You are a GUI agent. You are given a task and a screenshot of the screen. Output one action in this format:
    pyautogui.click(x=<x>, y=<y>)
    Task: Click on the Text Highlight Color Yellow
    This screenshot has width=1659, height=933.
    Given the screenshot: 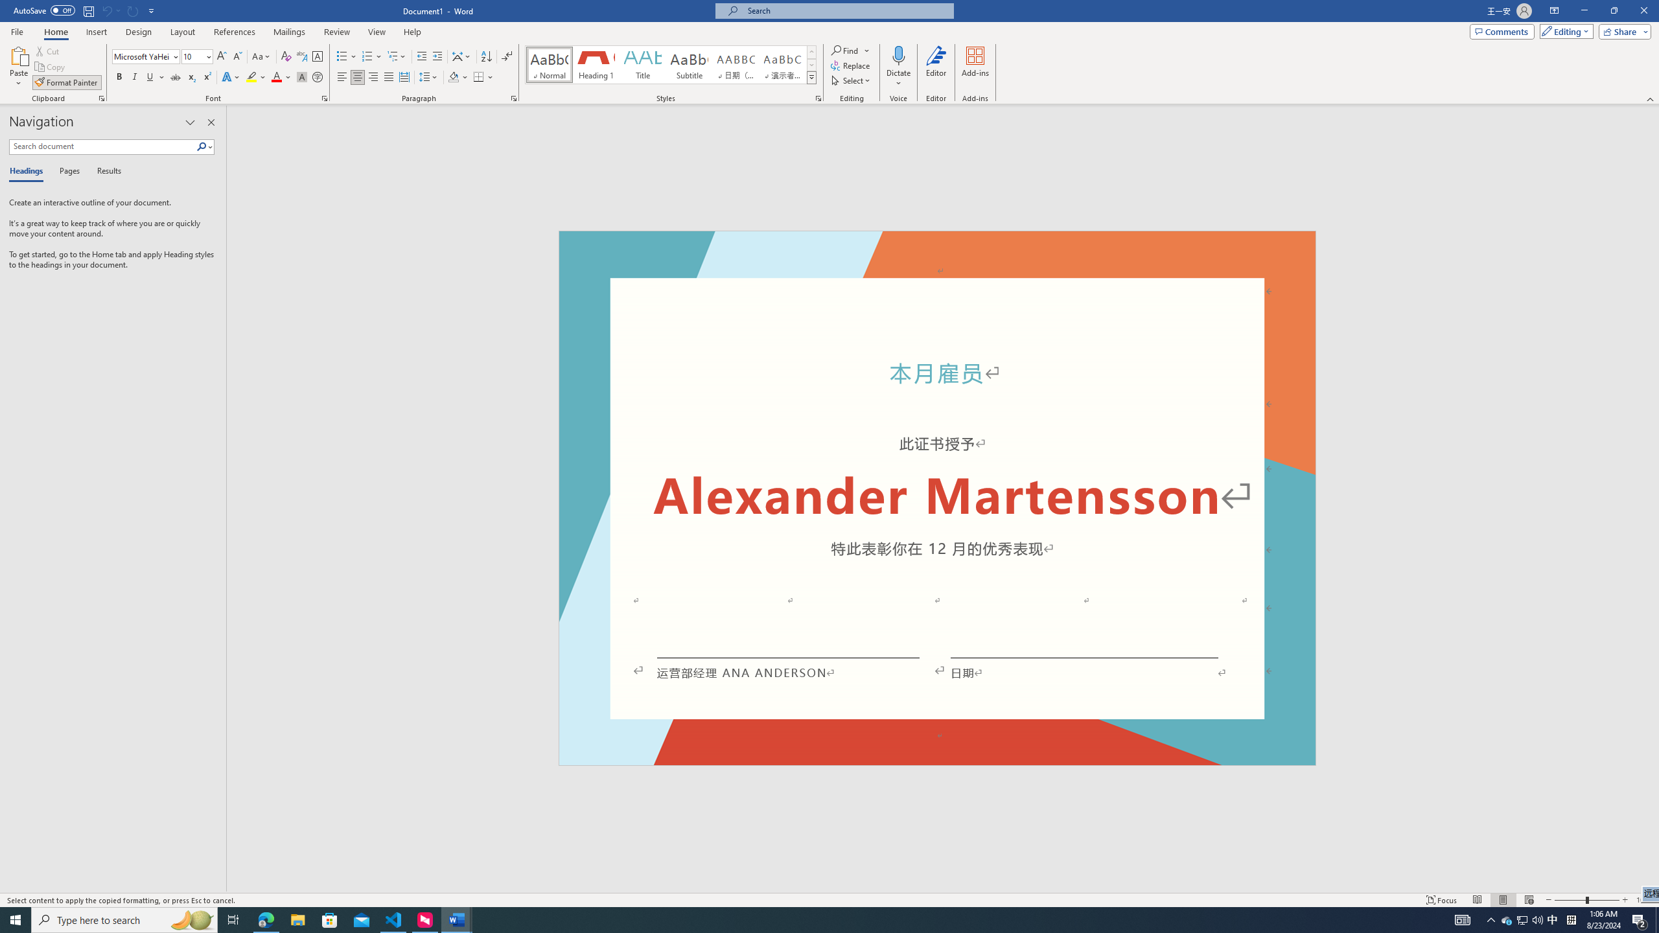 What is the action you would take?
    pyautogui.click(x=251, y=78)
    